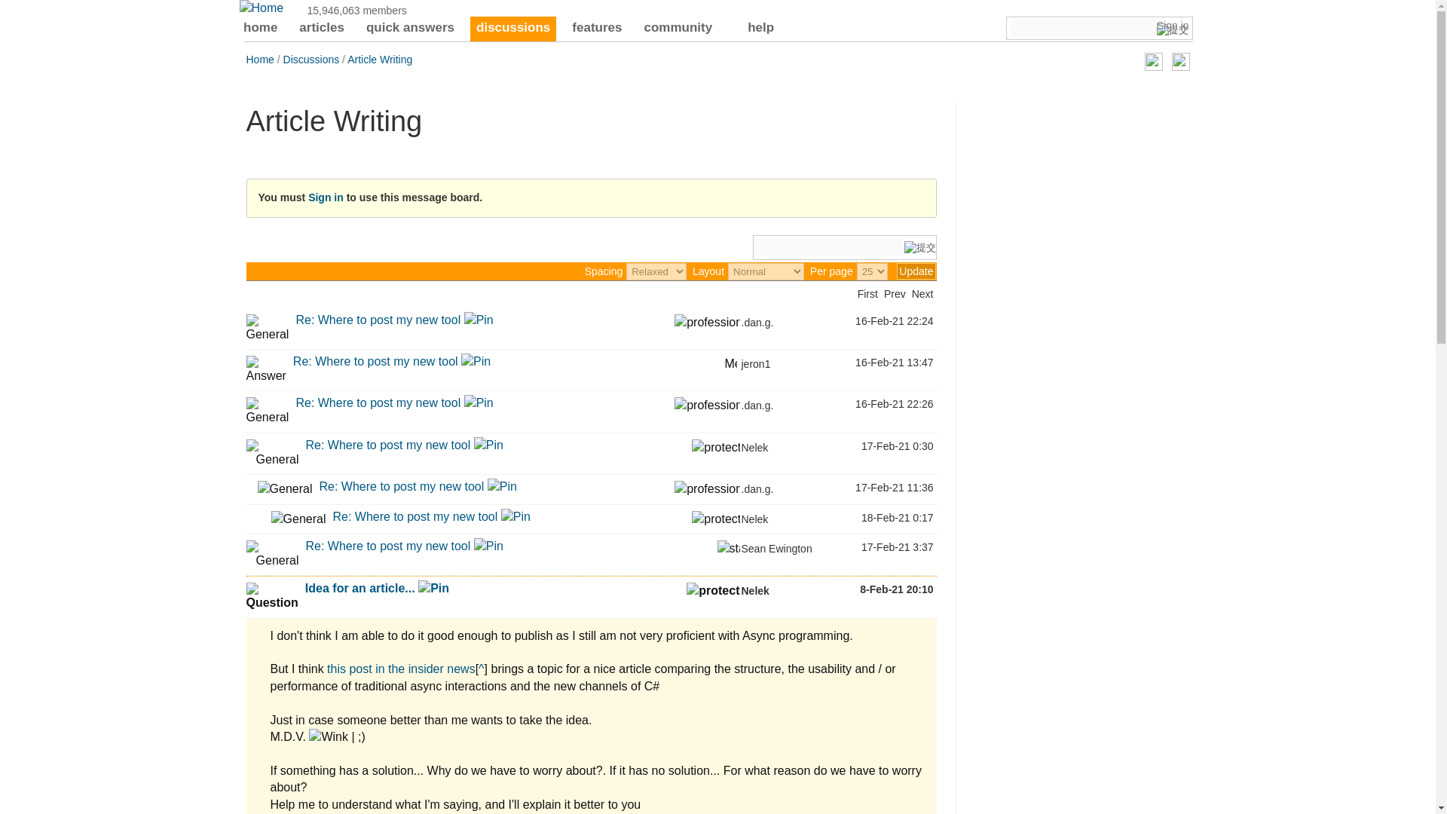  What do you see at coordinates (410, 29) in the screenshot?
I see `quick answers` at bounding box center [410, 29].